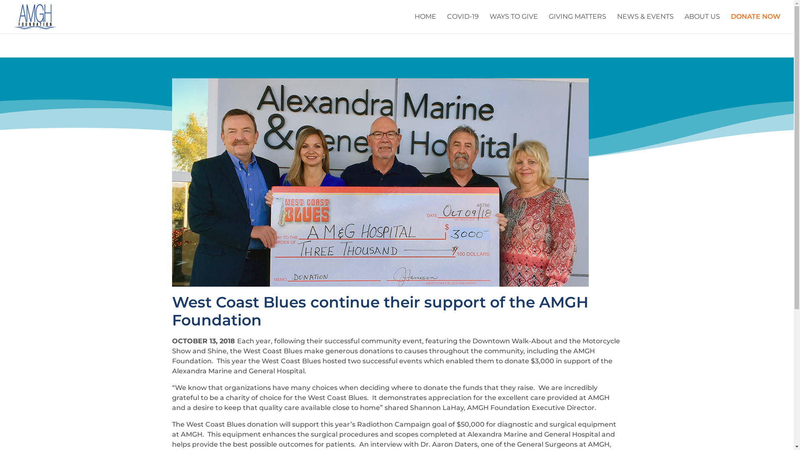  What do you see at coordinates (514, 23) in the screenshot?
I see `WAYS TO GIVE` at bounding box center [514, 23].